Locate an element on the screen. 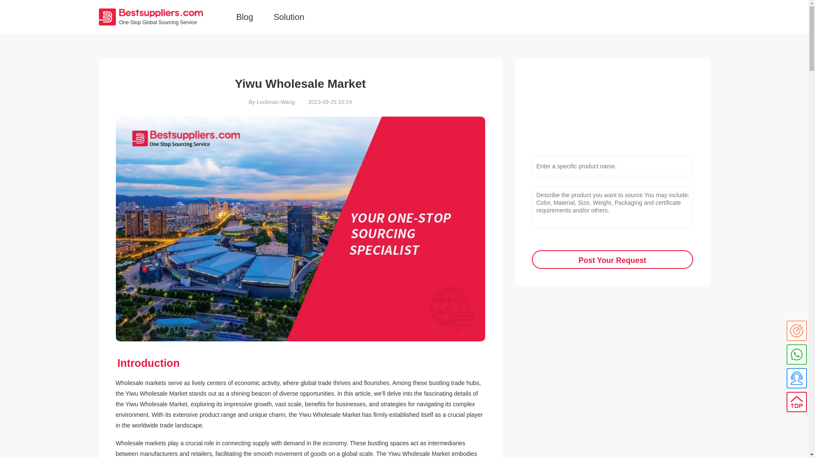  Blog is located at coordinates (244, 17).